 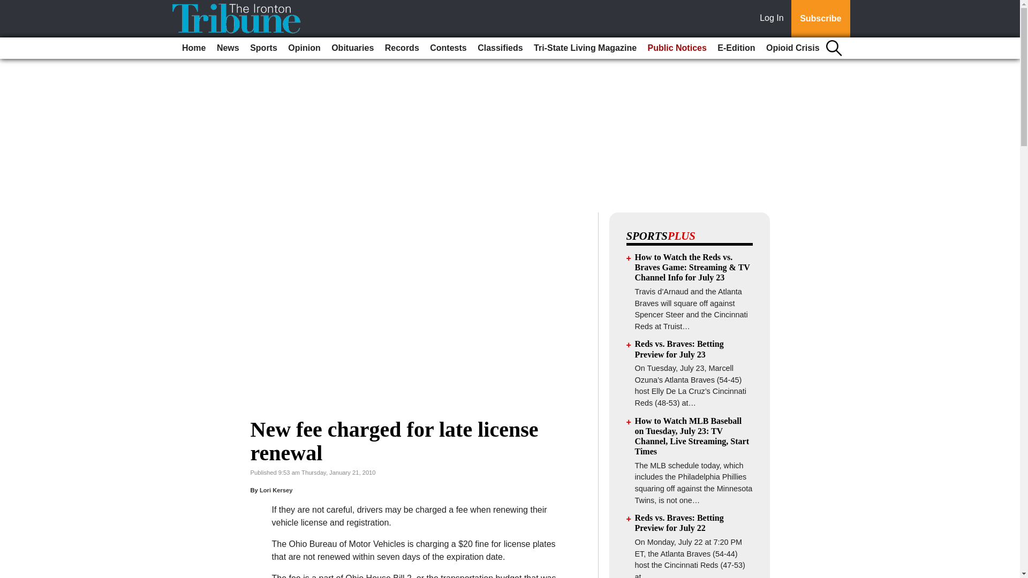 I want to click on Reds vs. Braves: Betting Preview for July 22, so click(x=679, y=522).